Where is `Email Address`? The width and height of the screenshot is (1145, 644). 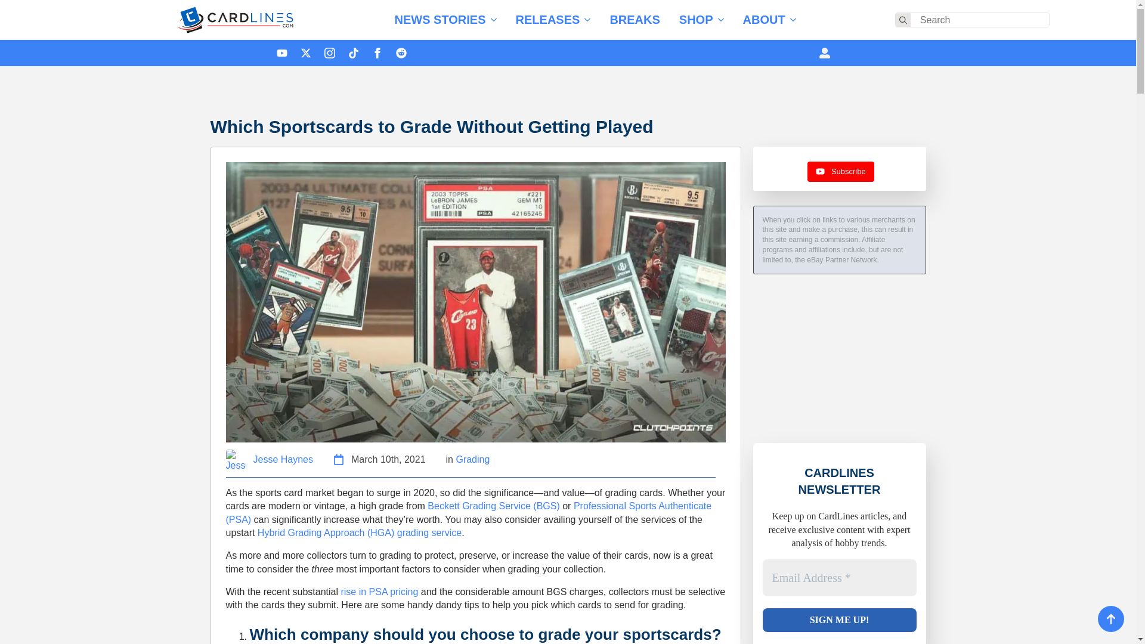
Email Address is located at coordinates (839, 578).